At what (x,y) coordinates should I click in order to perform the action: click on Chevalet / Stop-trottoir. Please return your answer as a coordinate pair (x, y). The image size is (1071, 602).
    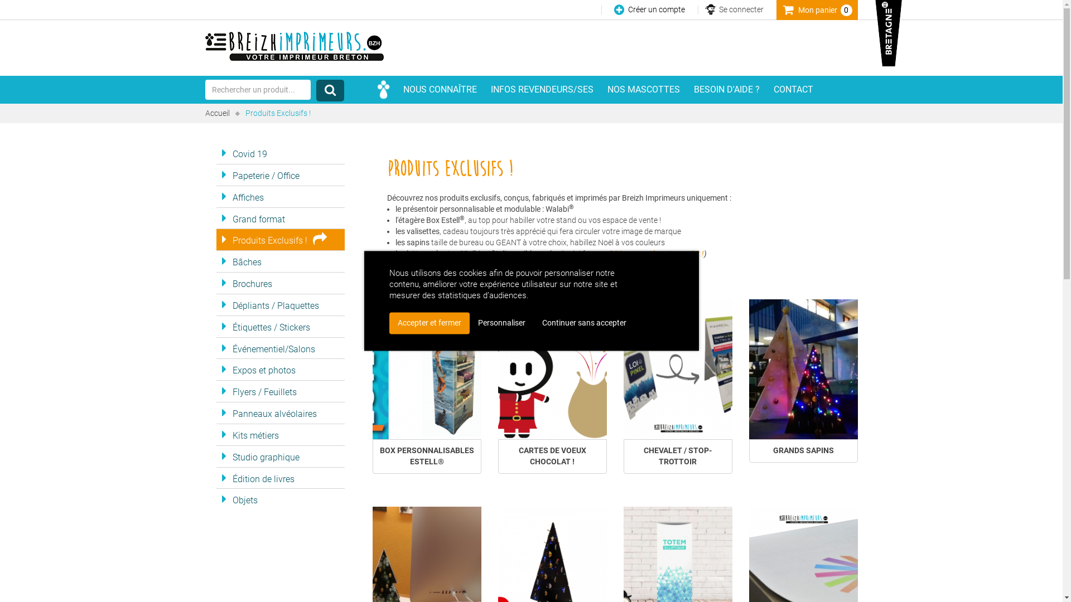
    Looking at the image, I should click on (678, 369).